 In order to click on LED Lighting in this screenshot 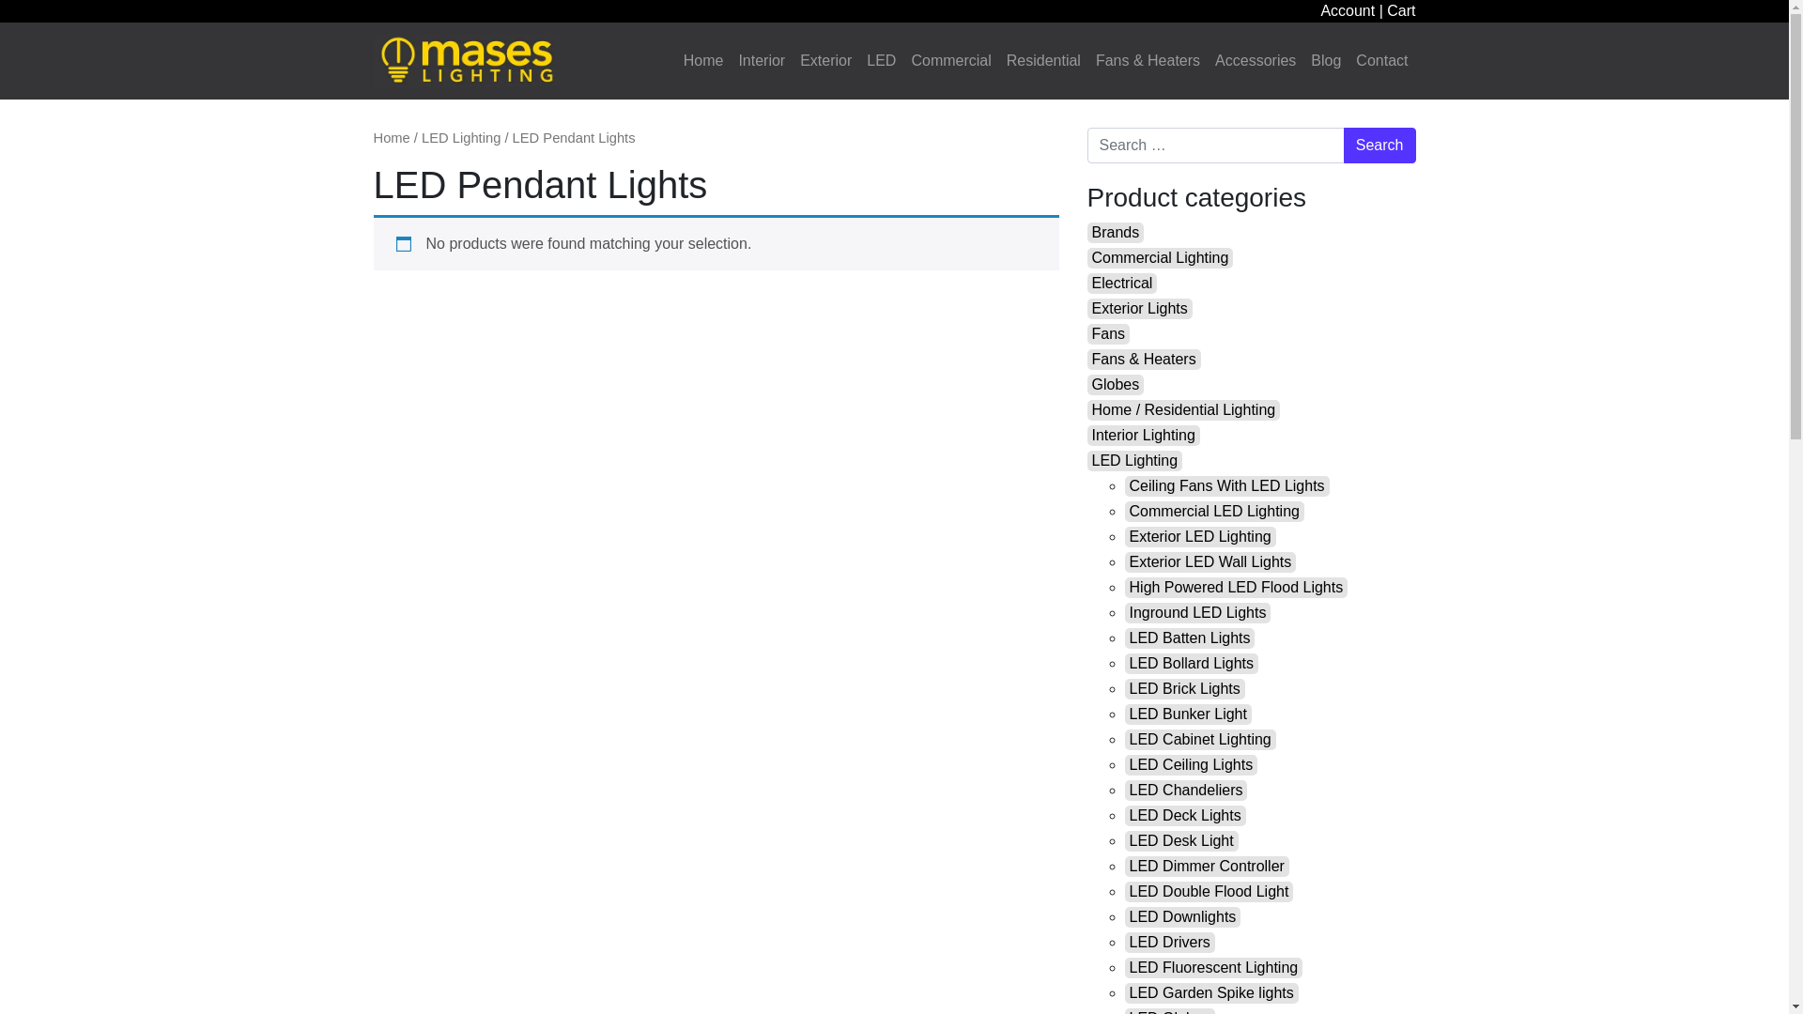, I will do `click(461, 138)`.